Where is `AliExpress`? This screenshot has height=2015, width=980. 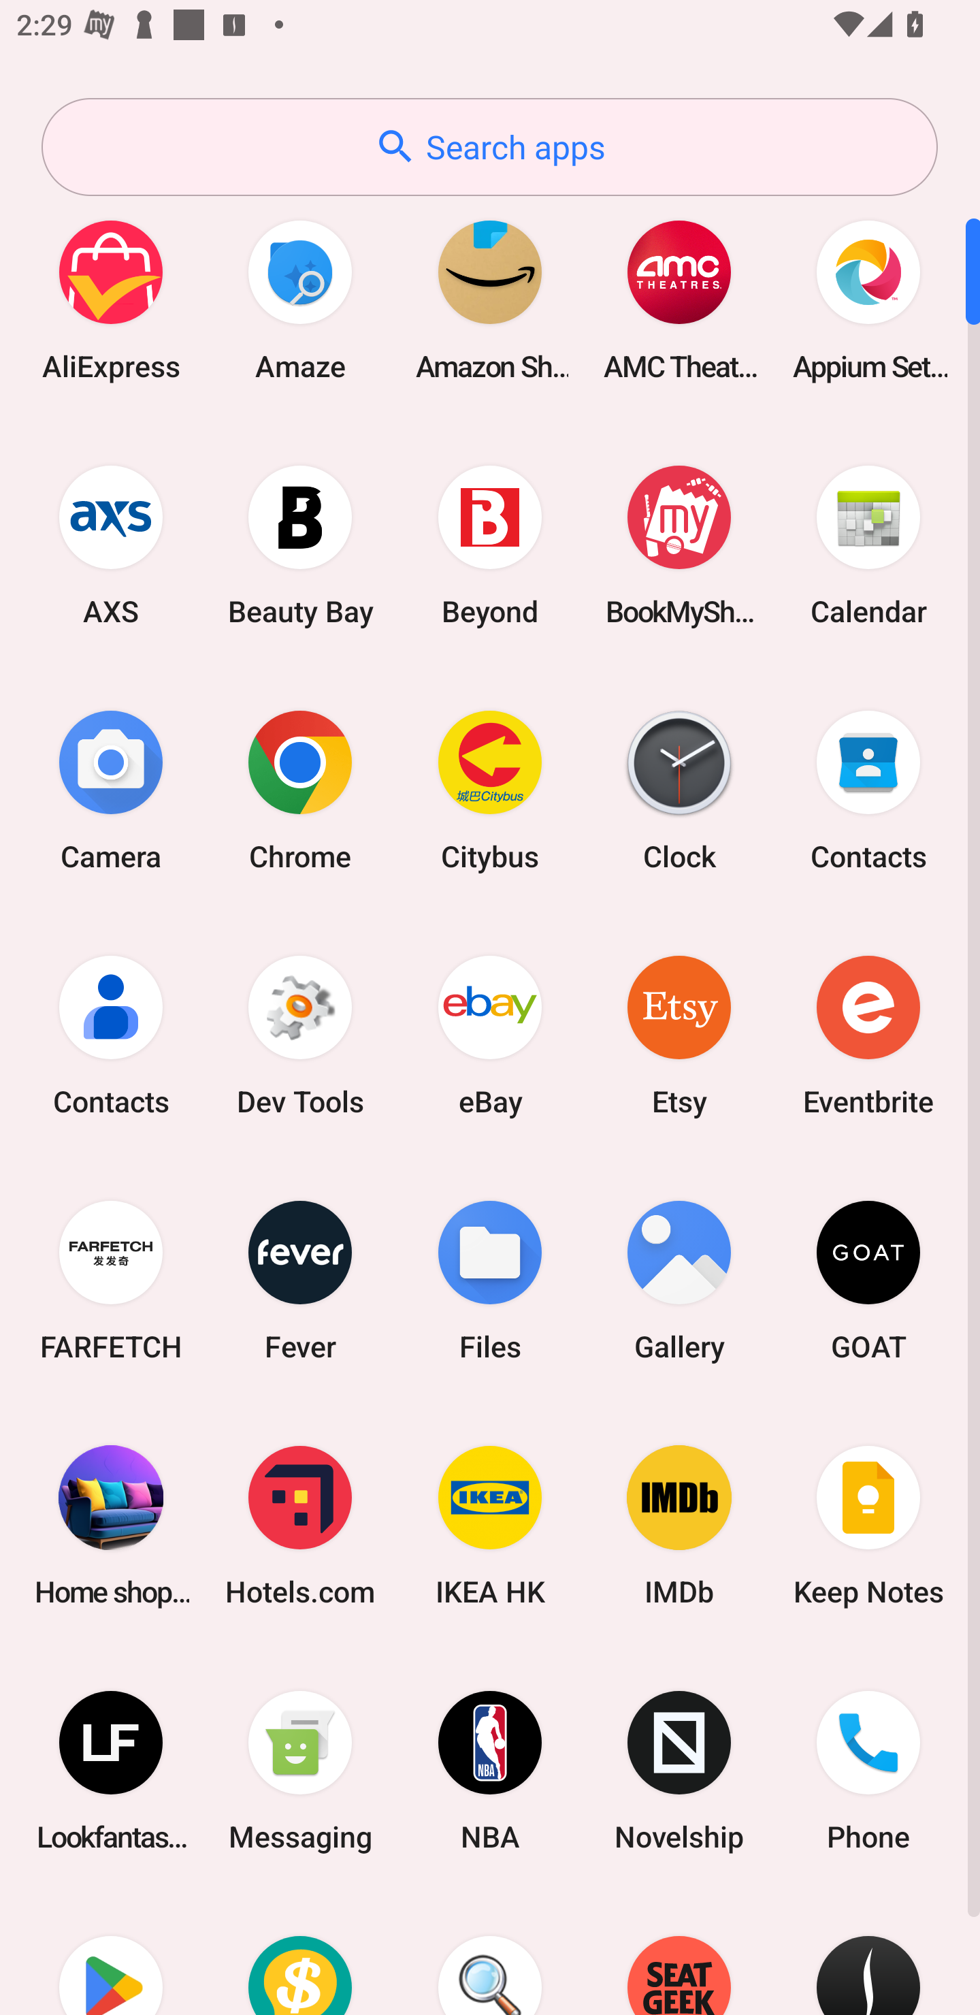
AliExpress is located at coordinates (111, 300).